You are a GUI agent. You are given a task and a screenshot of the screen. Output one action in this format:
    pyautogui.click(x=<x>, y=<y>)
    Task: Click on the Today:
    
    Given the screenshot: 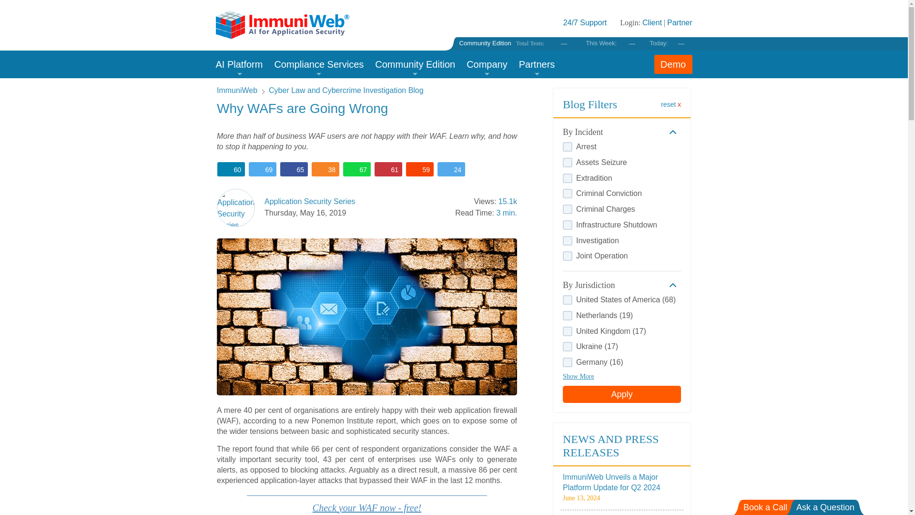 What is the action you would take?
    pyautogui.click(x=659, y=43)
    